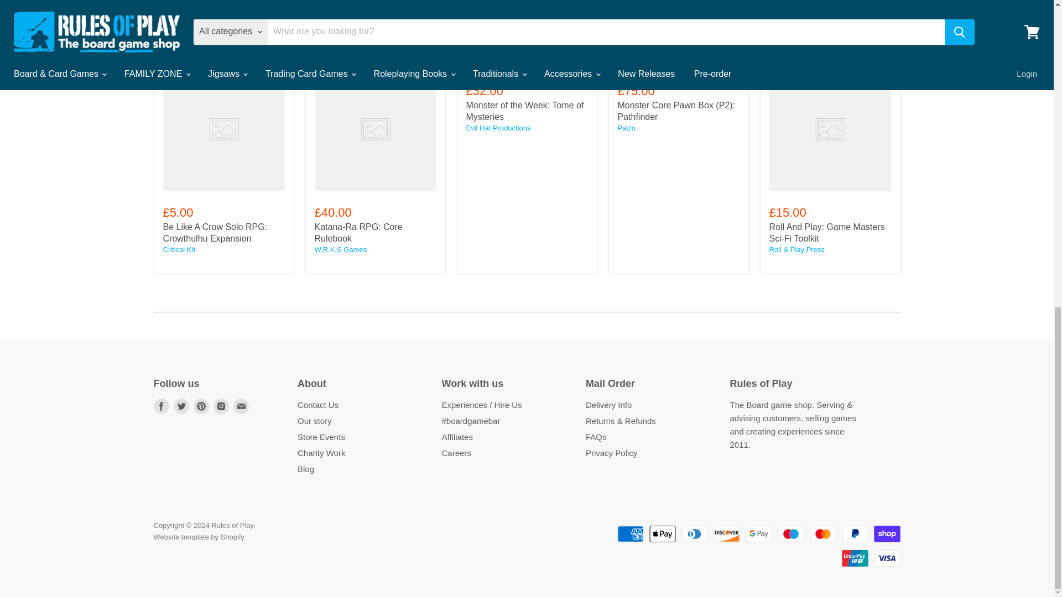 Image resolution: width=1062 pixels, height=597 pixels. Describe the element at coordinates (221, 406) in the screenshot. I see `Instagram` at that location.